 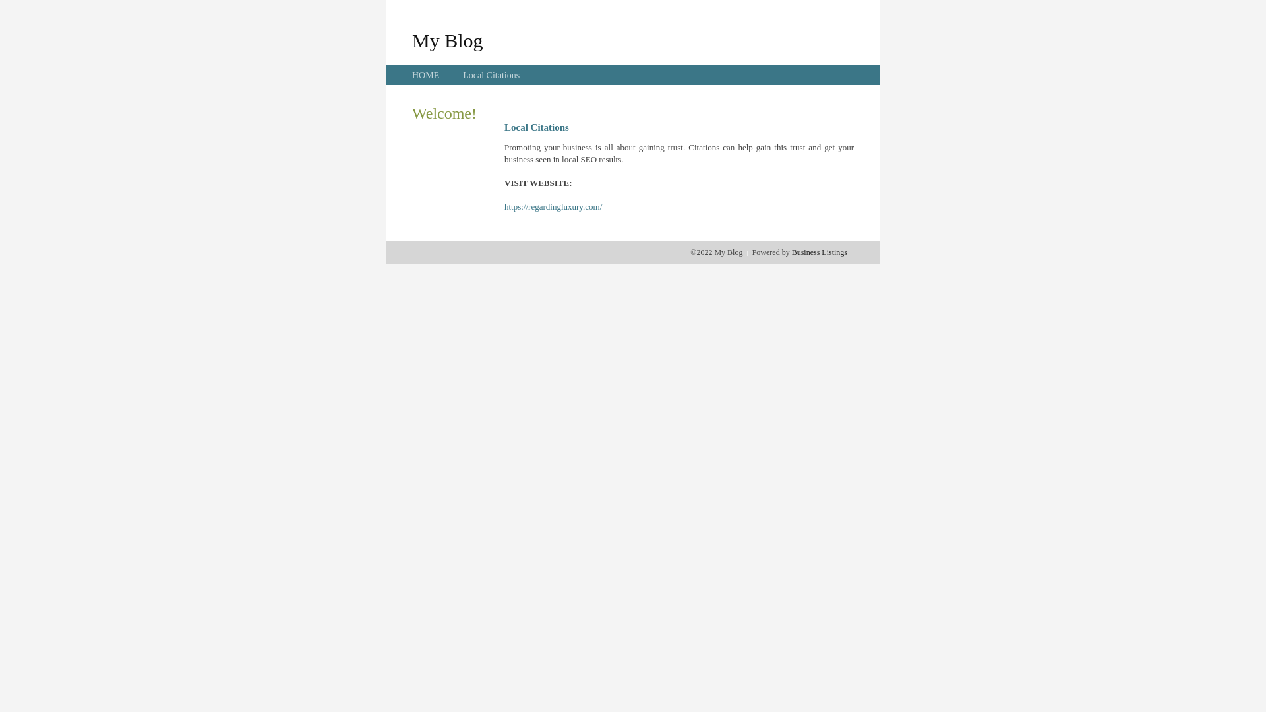 I want to click on Local Citations, so click(x=491, y=75).